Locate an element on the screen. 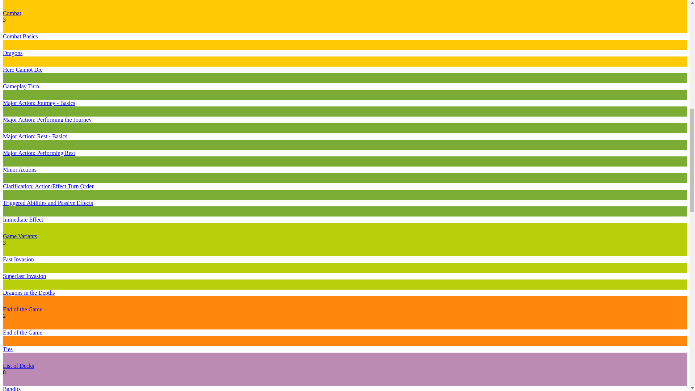 This screenshot has width=695, height=391. Combat is located at coordinates (12, 13).